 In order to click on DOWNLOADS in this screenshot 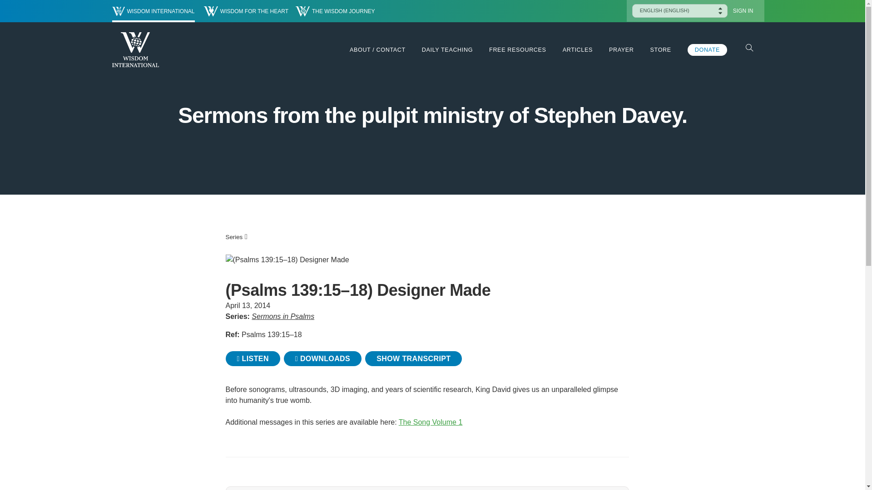, I will do `click(322, 358)`.